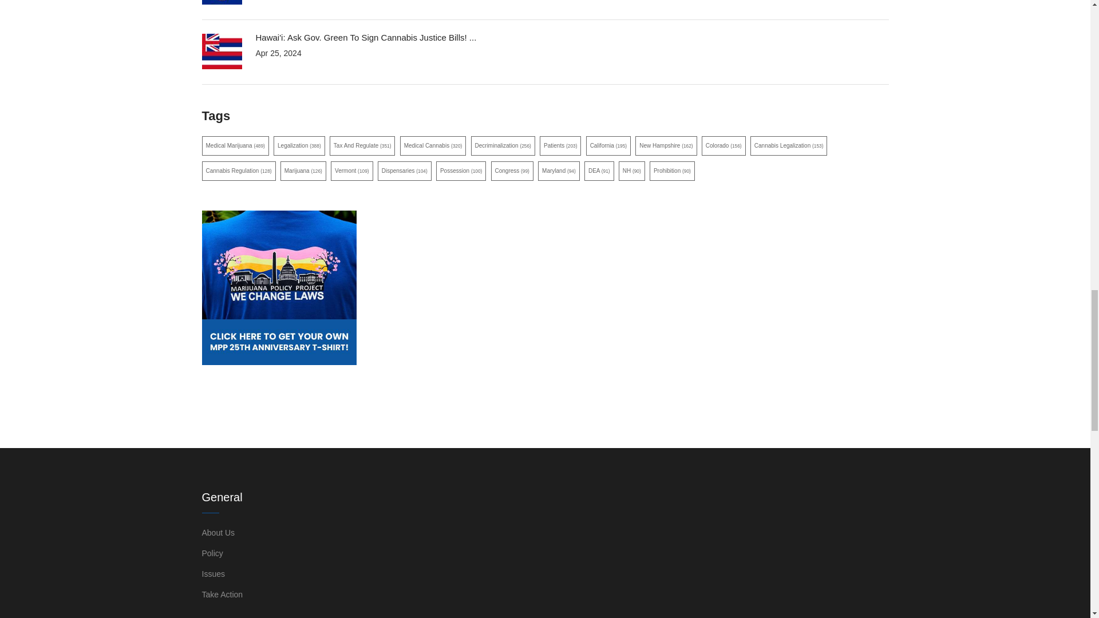 The image size is (1099, 618). I want to click on patients, so click(560, 145).